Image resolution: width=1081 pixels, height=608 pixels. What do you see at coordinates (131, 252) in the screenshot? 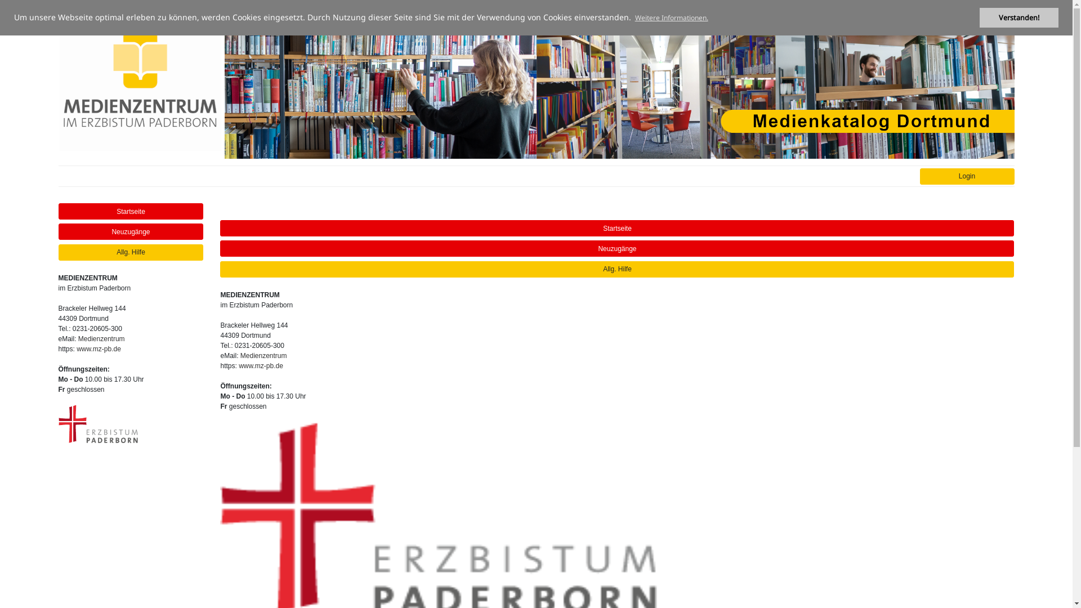
I see `Allgemeine Hilfe zur Nutzung des BIS-C 2000 Web-OPAC` at bounding box center [131, 252].